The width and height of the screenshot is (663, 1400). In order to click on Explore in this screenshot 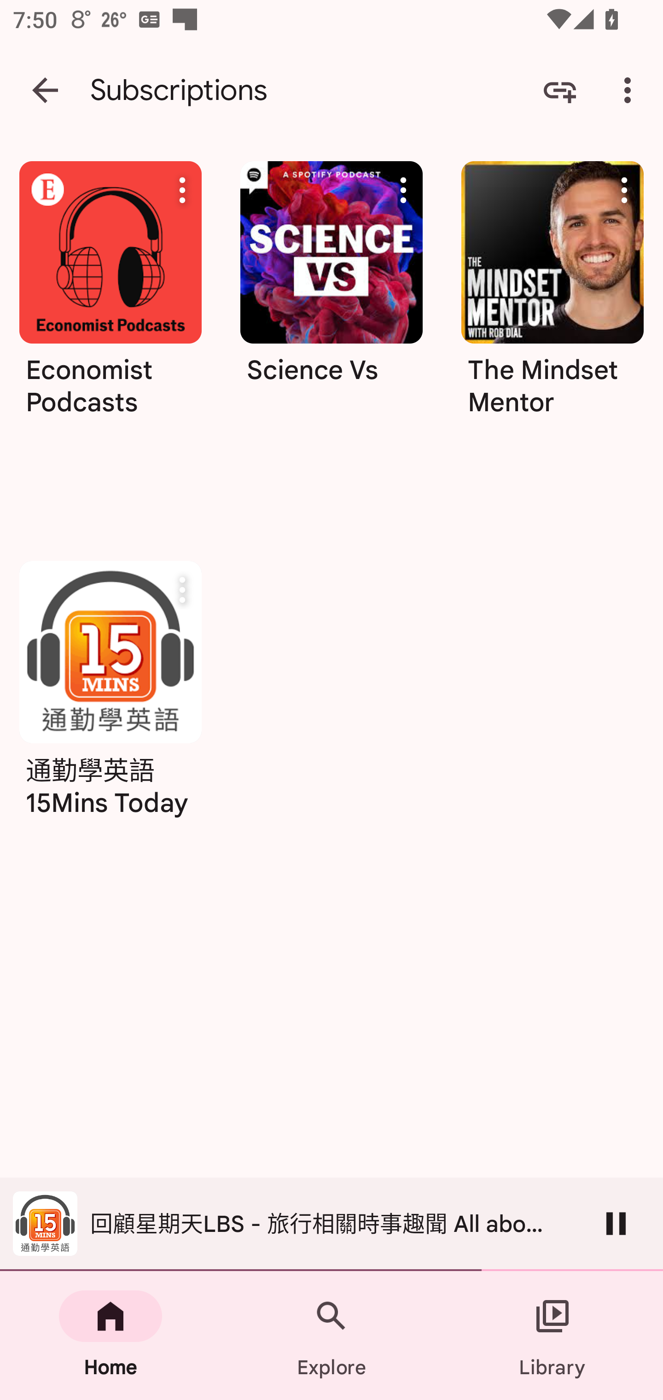, I will do `click(331, 1336)`.